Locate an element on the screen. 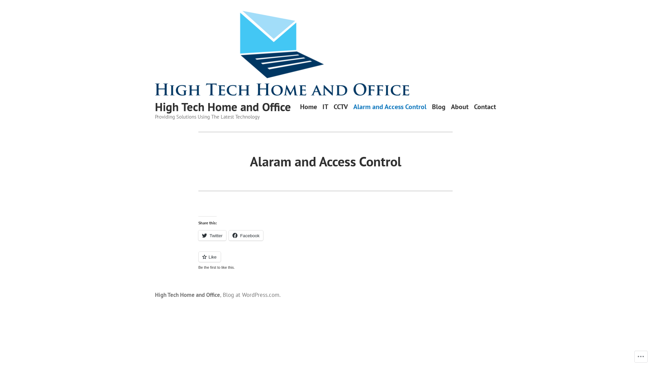  Like or Reblog is located at coordinates (325, 261).